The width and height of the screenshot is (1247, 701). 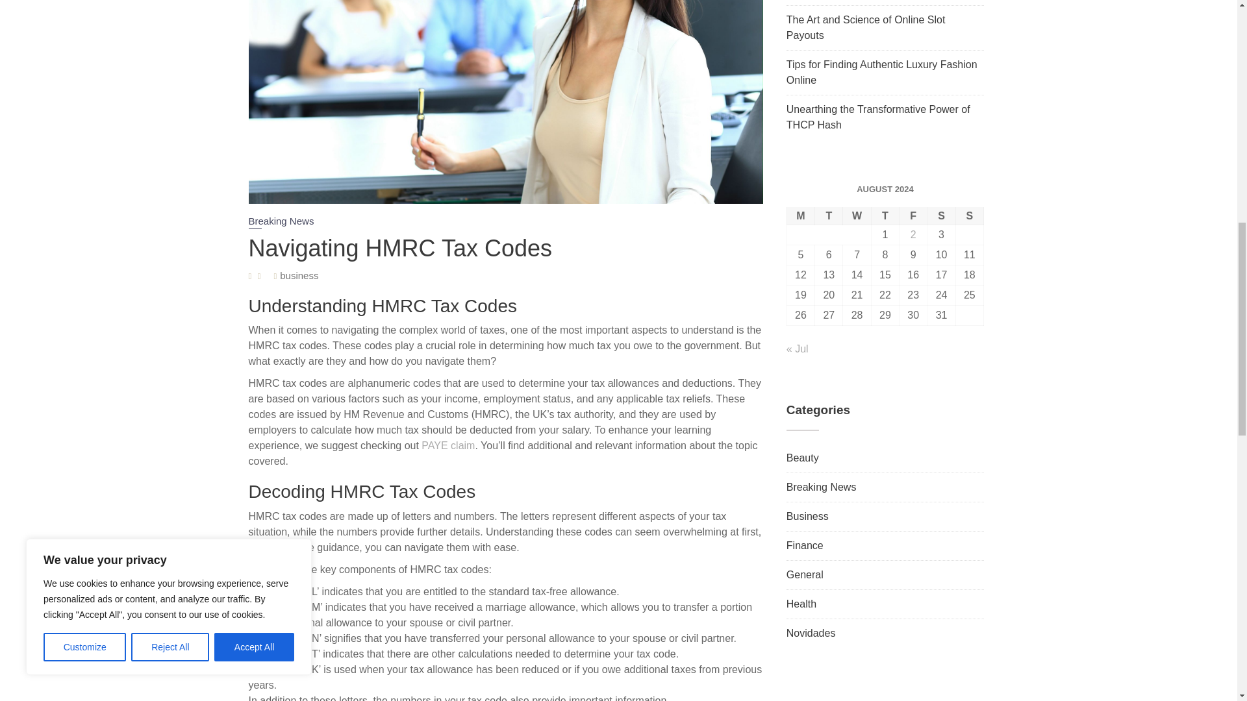 I want to click on Monday, so click(x=800, y=215).